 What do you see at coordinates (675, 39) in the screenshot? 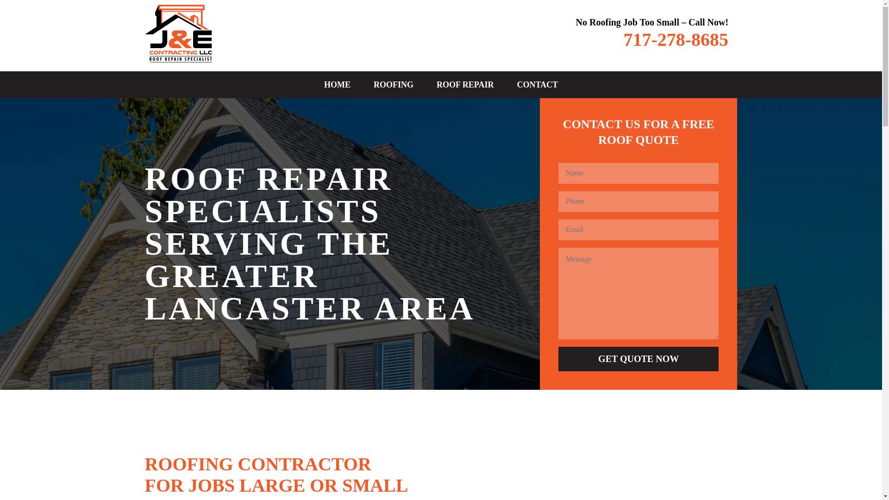
I see `717-278-8685` at bounding box center [675, 39].